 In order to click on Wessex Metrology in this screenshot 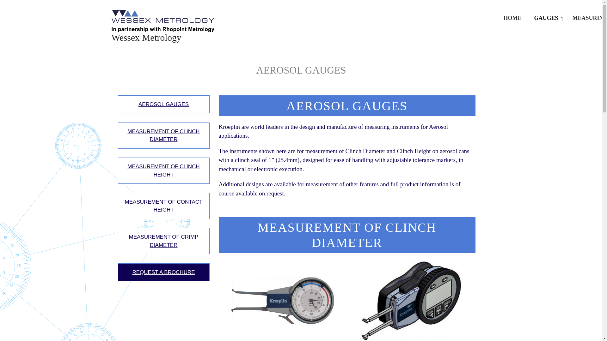, I will do `click(146, 37)`.